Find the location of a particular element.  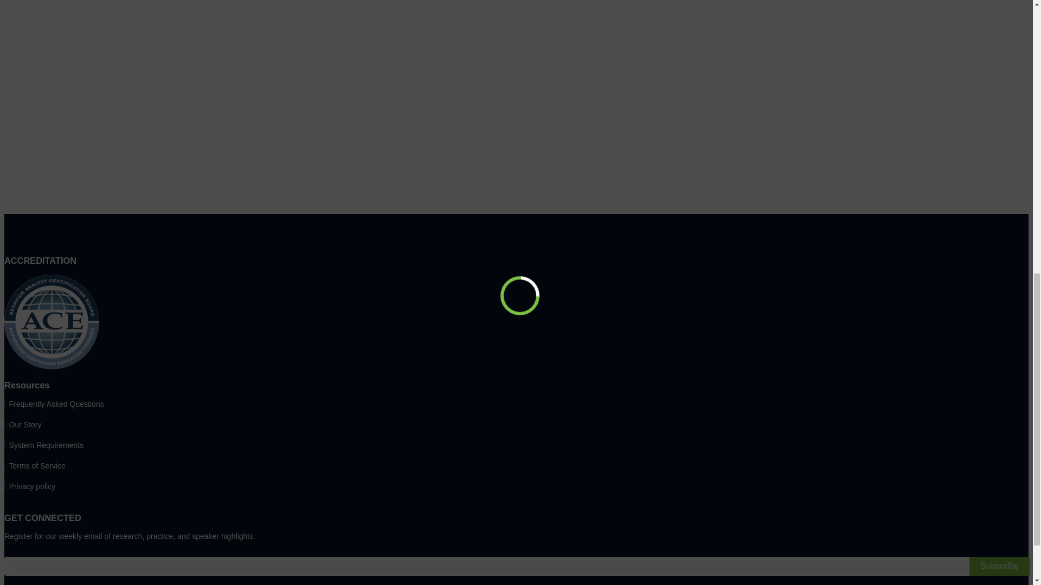

System Requirements is located at coordinates (47, 445).